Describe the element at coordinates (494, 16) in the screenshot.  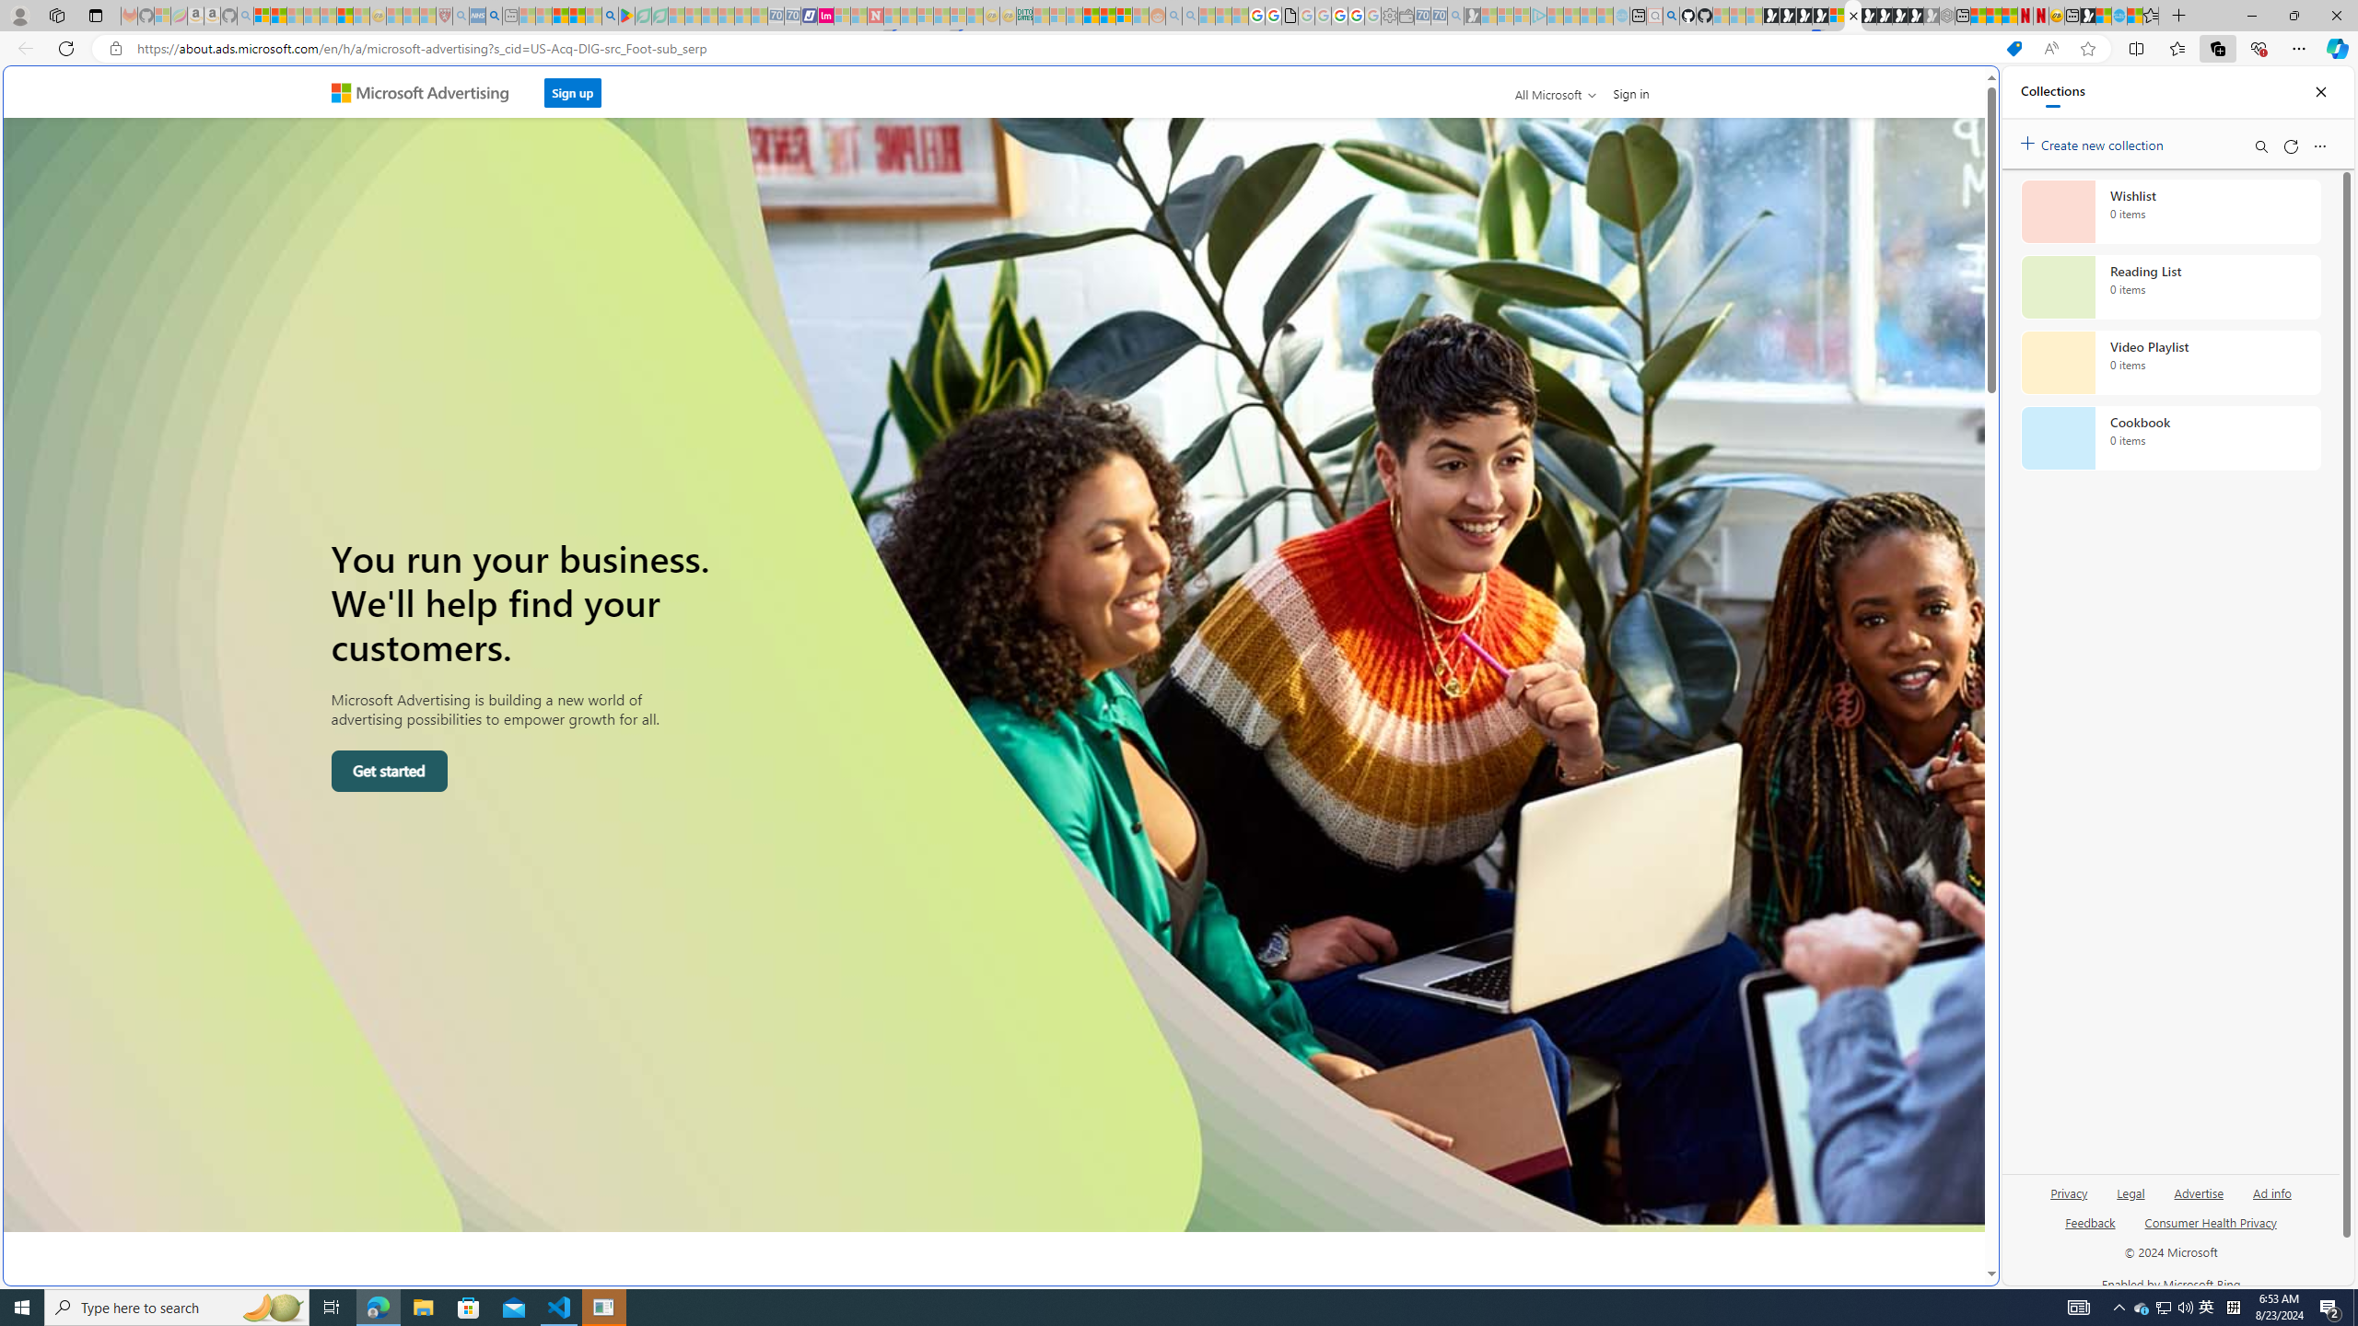
I see `utah sues federal government - Search` at that location.